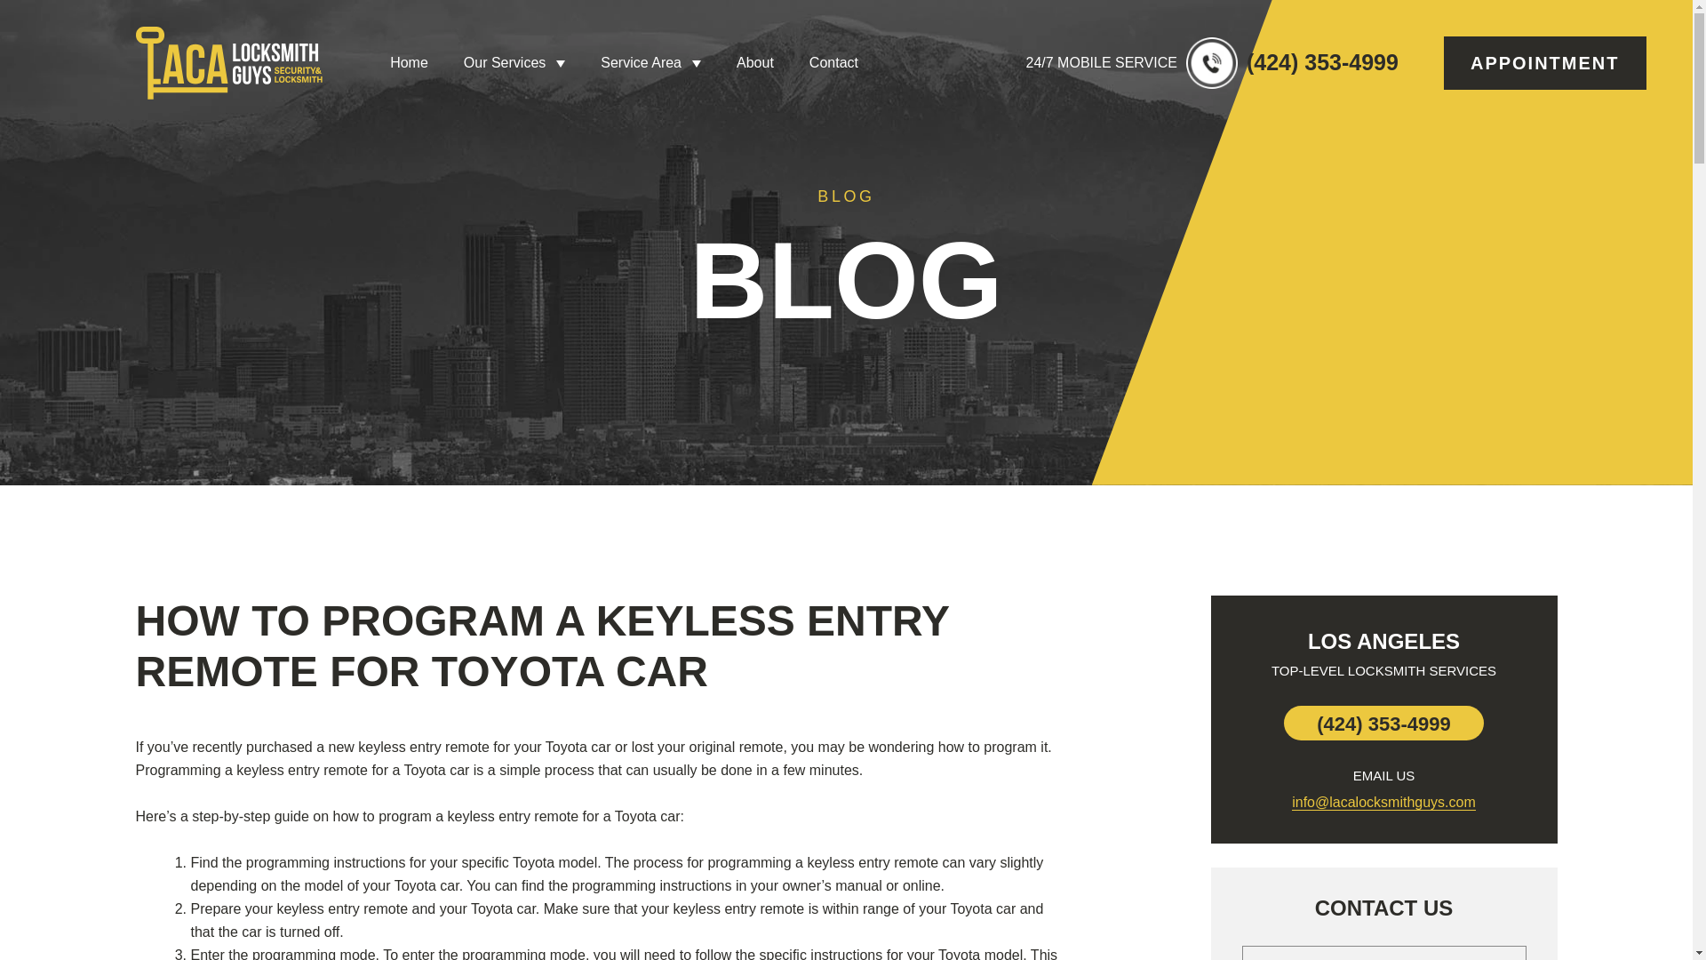  I want to click on Service Area, so click(650, 63).